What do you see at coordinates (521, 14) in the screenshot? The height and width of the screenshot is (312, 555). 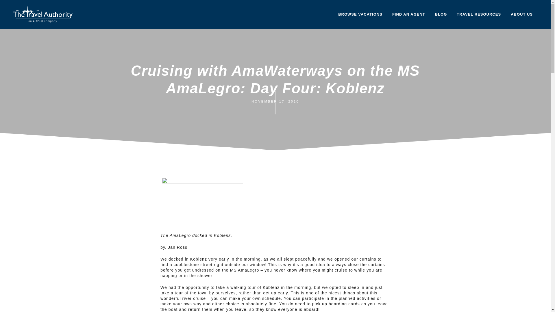 I see `ABOUT US` at bounding box center [521, 14].